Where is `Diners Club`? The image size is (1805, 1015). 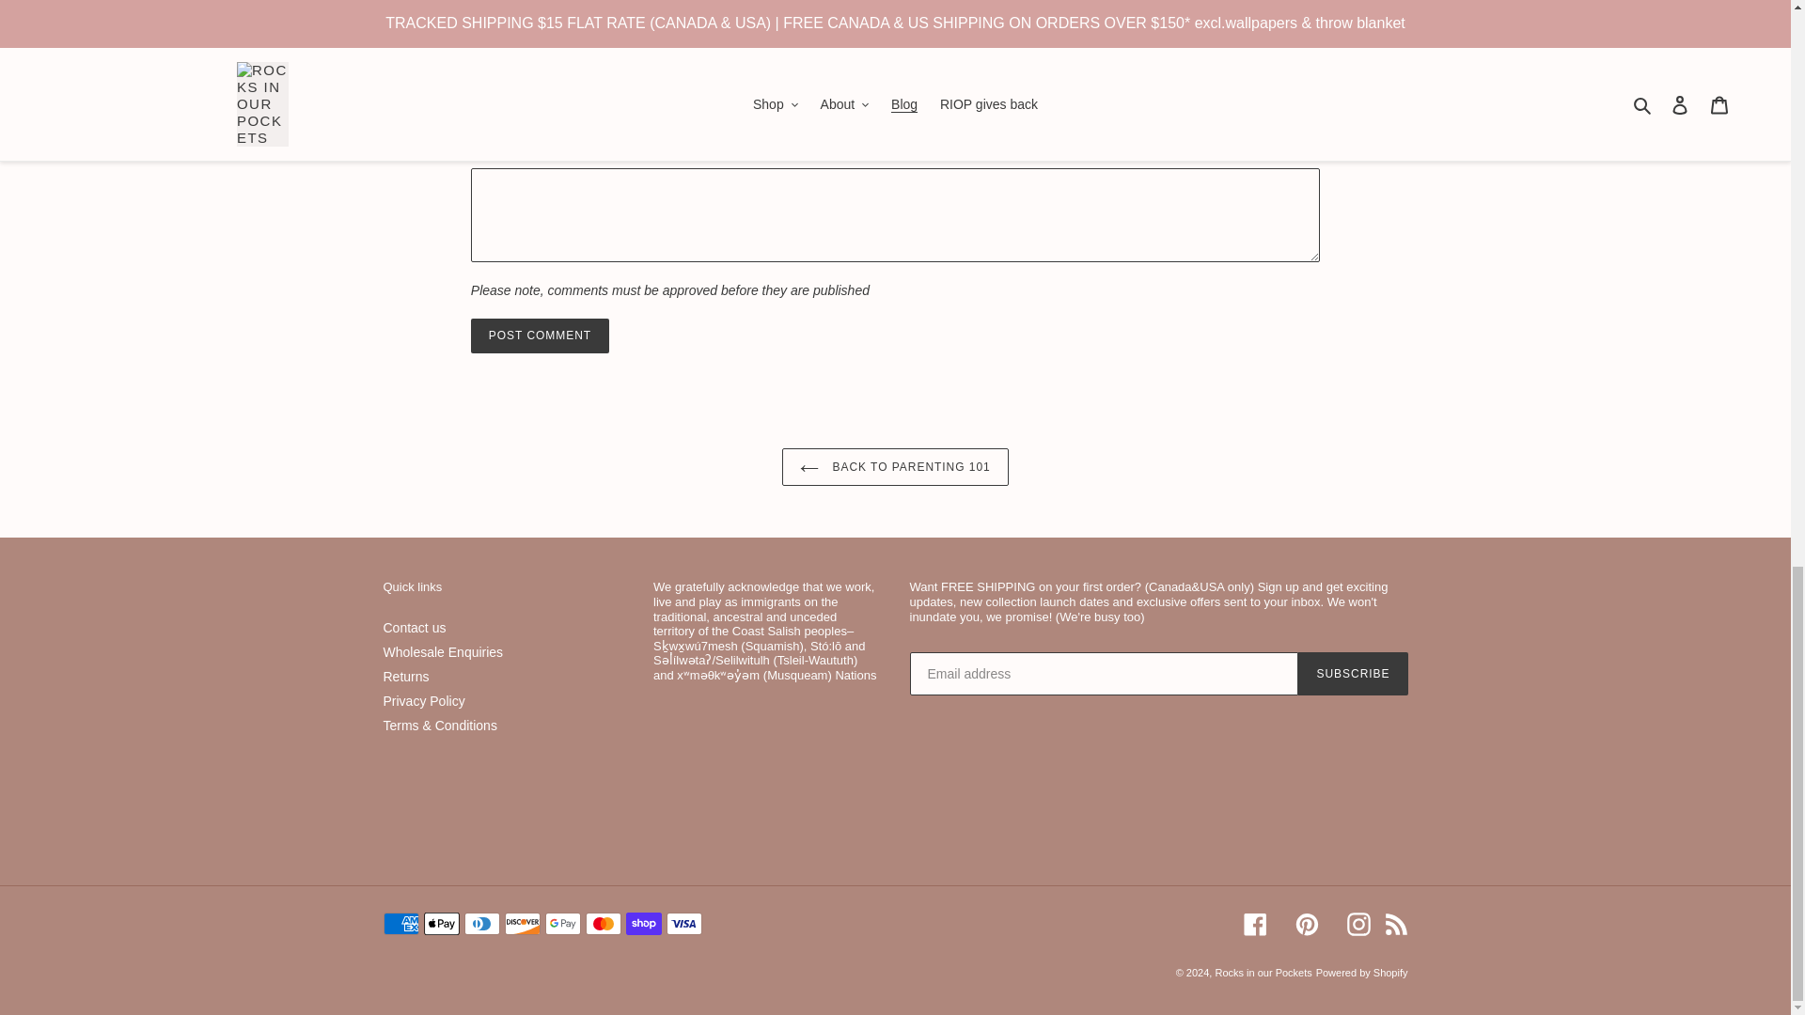
Diners Club is located at coordinates (481, 923).